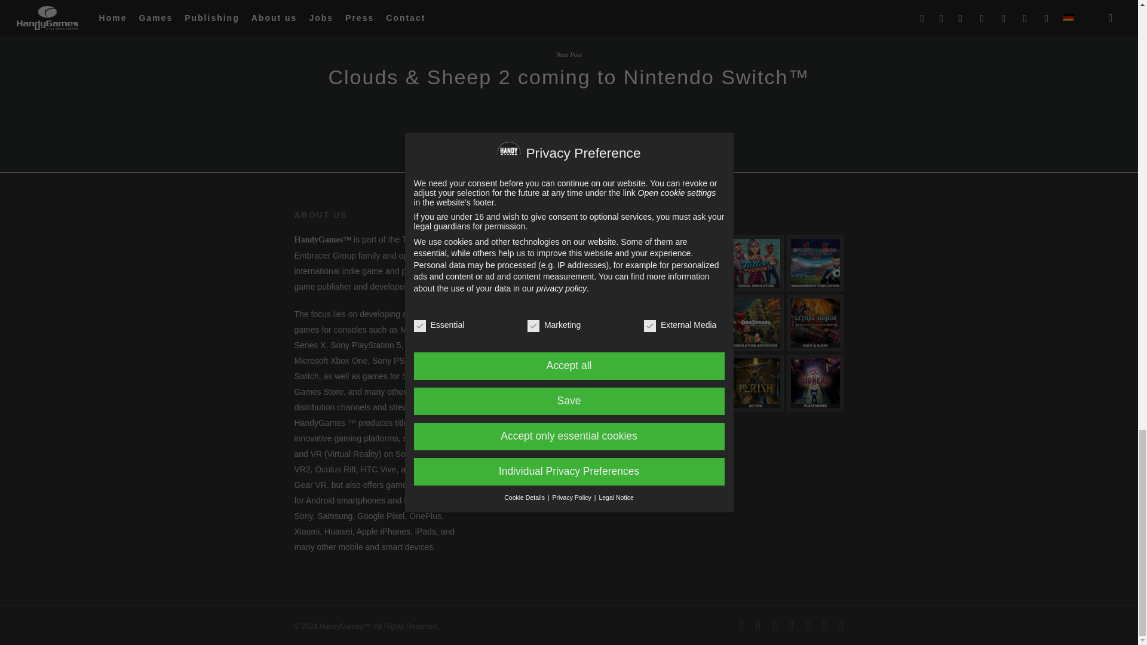 The height and width of the screenshot is (645, 1147). Describe the element at coordinates (815, 382) in the screenshot. I see `Airhead` at that location.